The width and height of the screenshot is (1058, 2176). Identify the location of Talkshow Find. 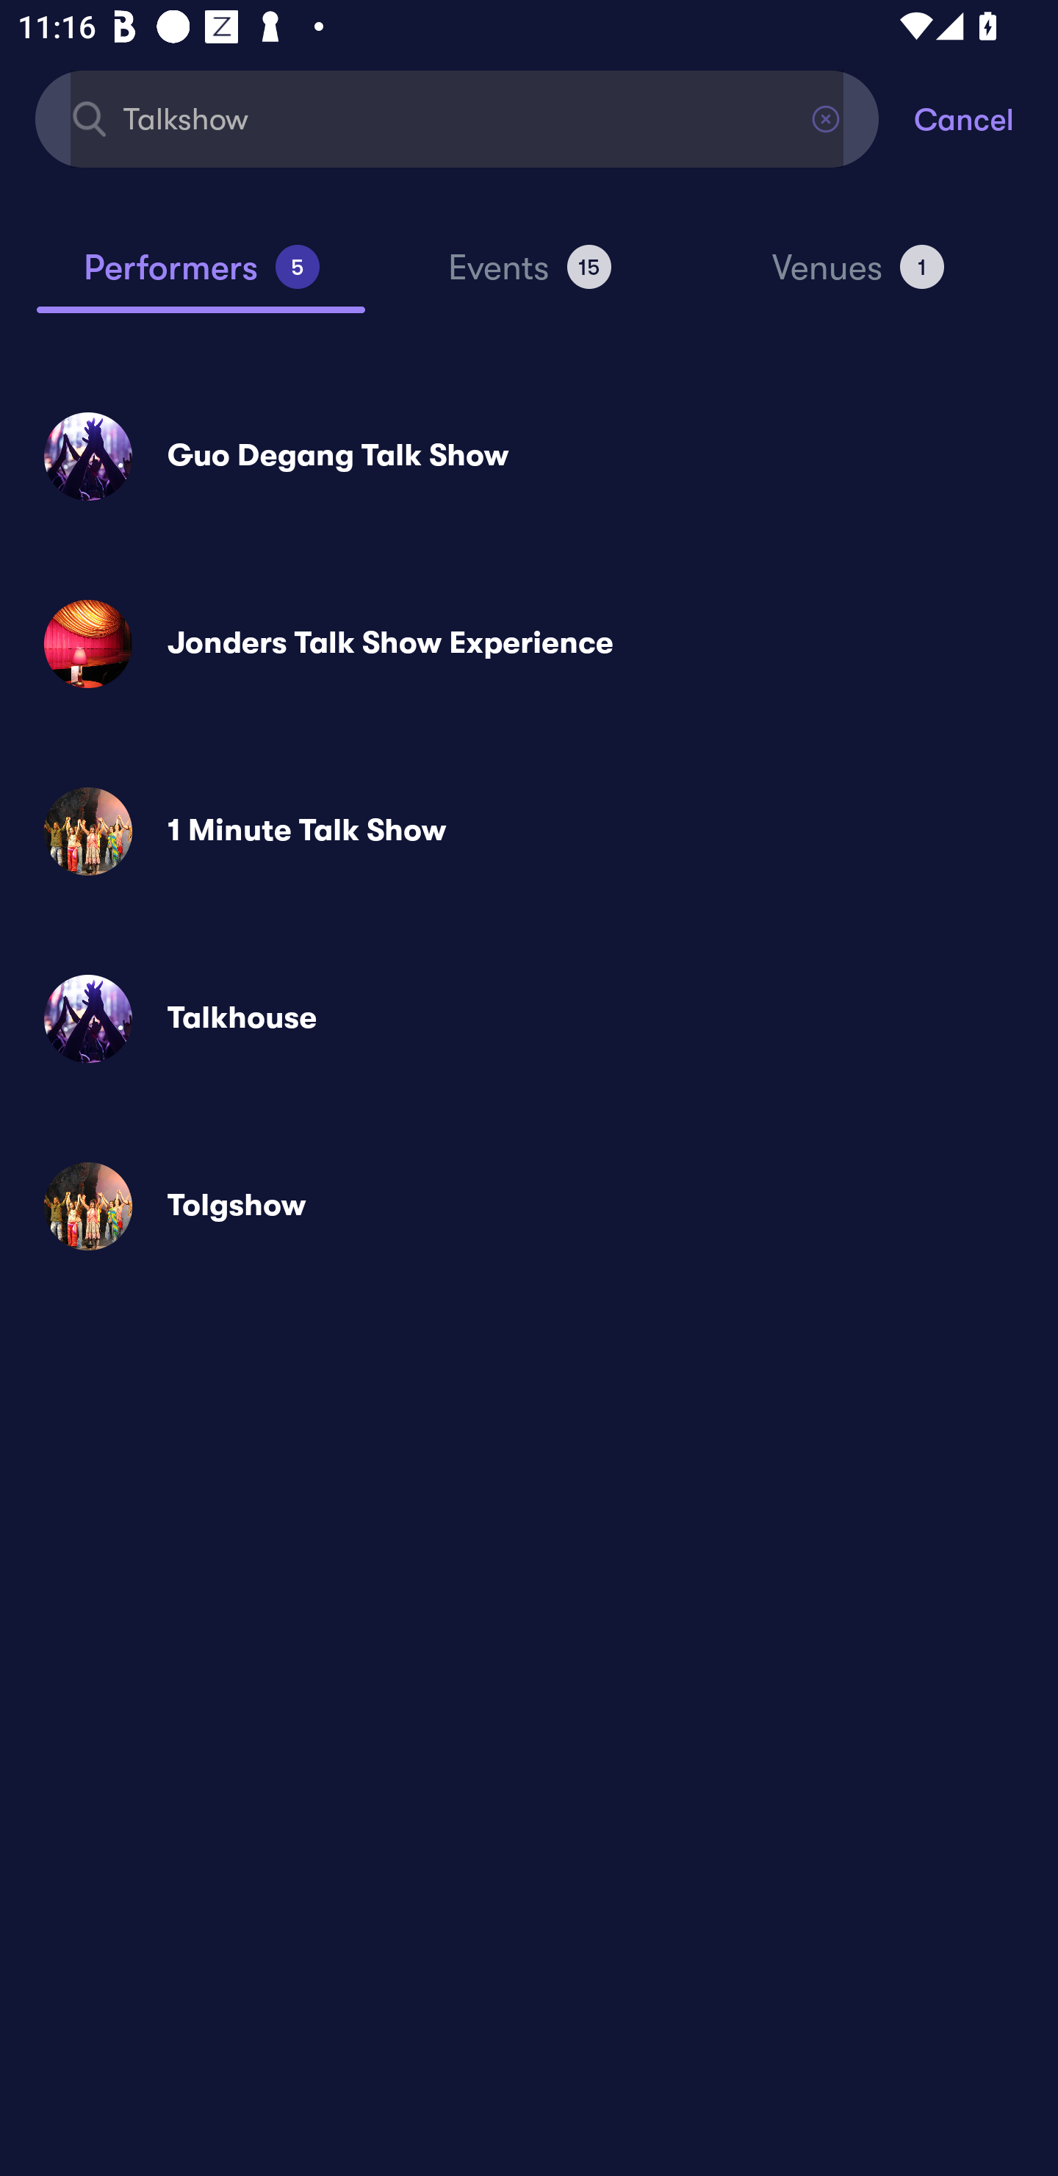
(457, 118).